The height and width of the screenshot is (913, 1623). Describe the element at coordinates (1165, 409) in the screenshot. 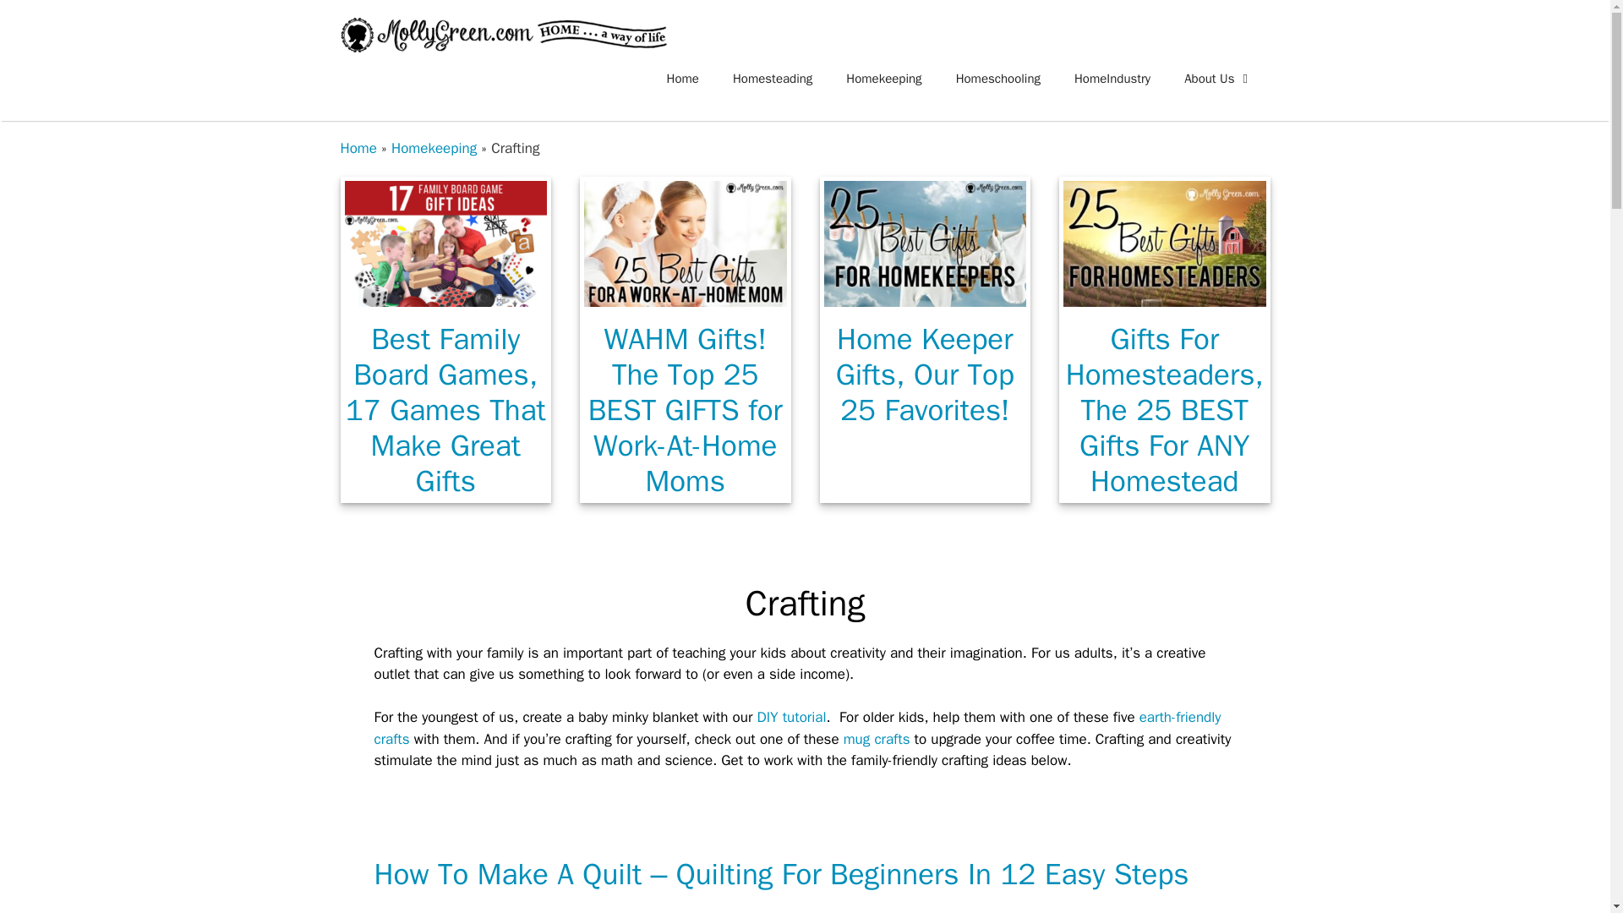

I see `Gifts For Homesteaders, The 25 BEST Gifts For ANY Homestead` at that location.